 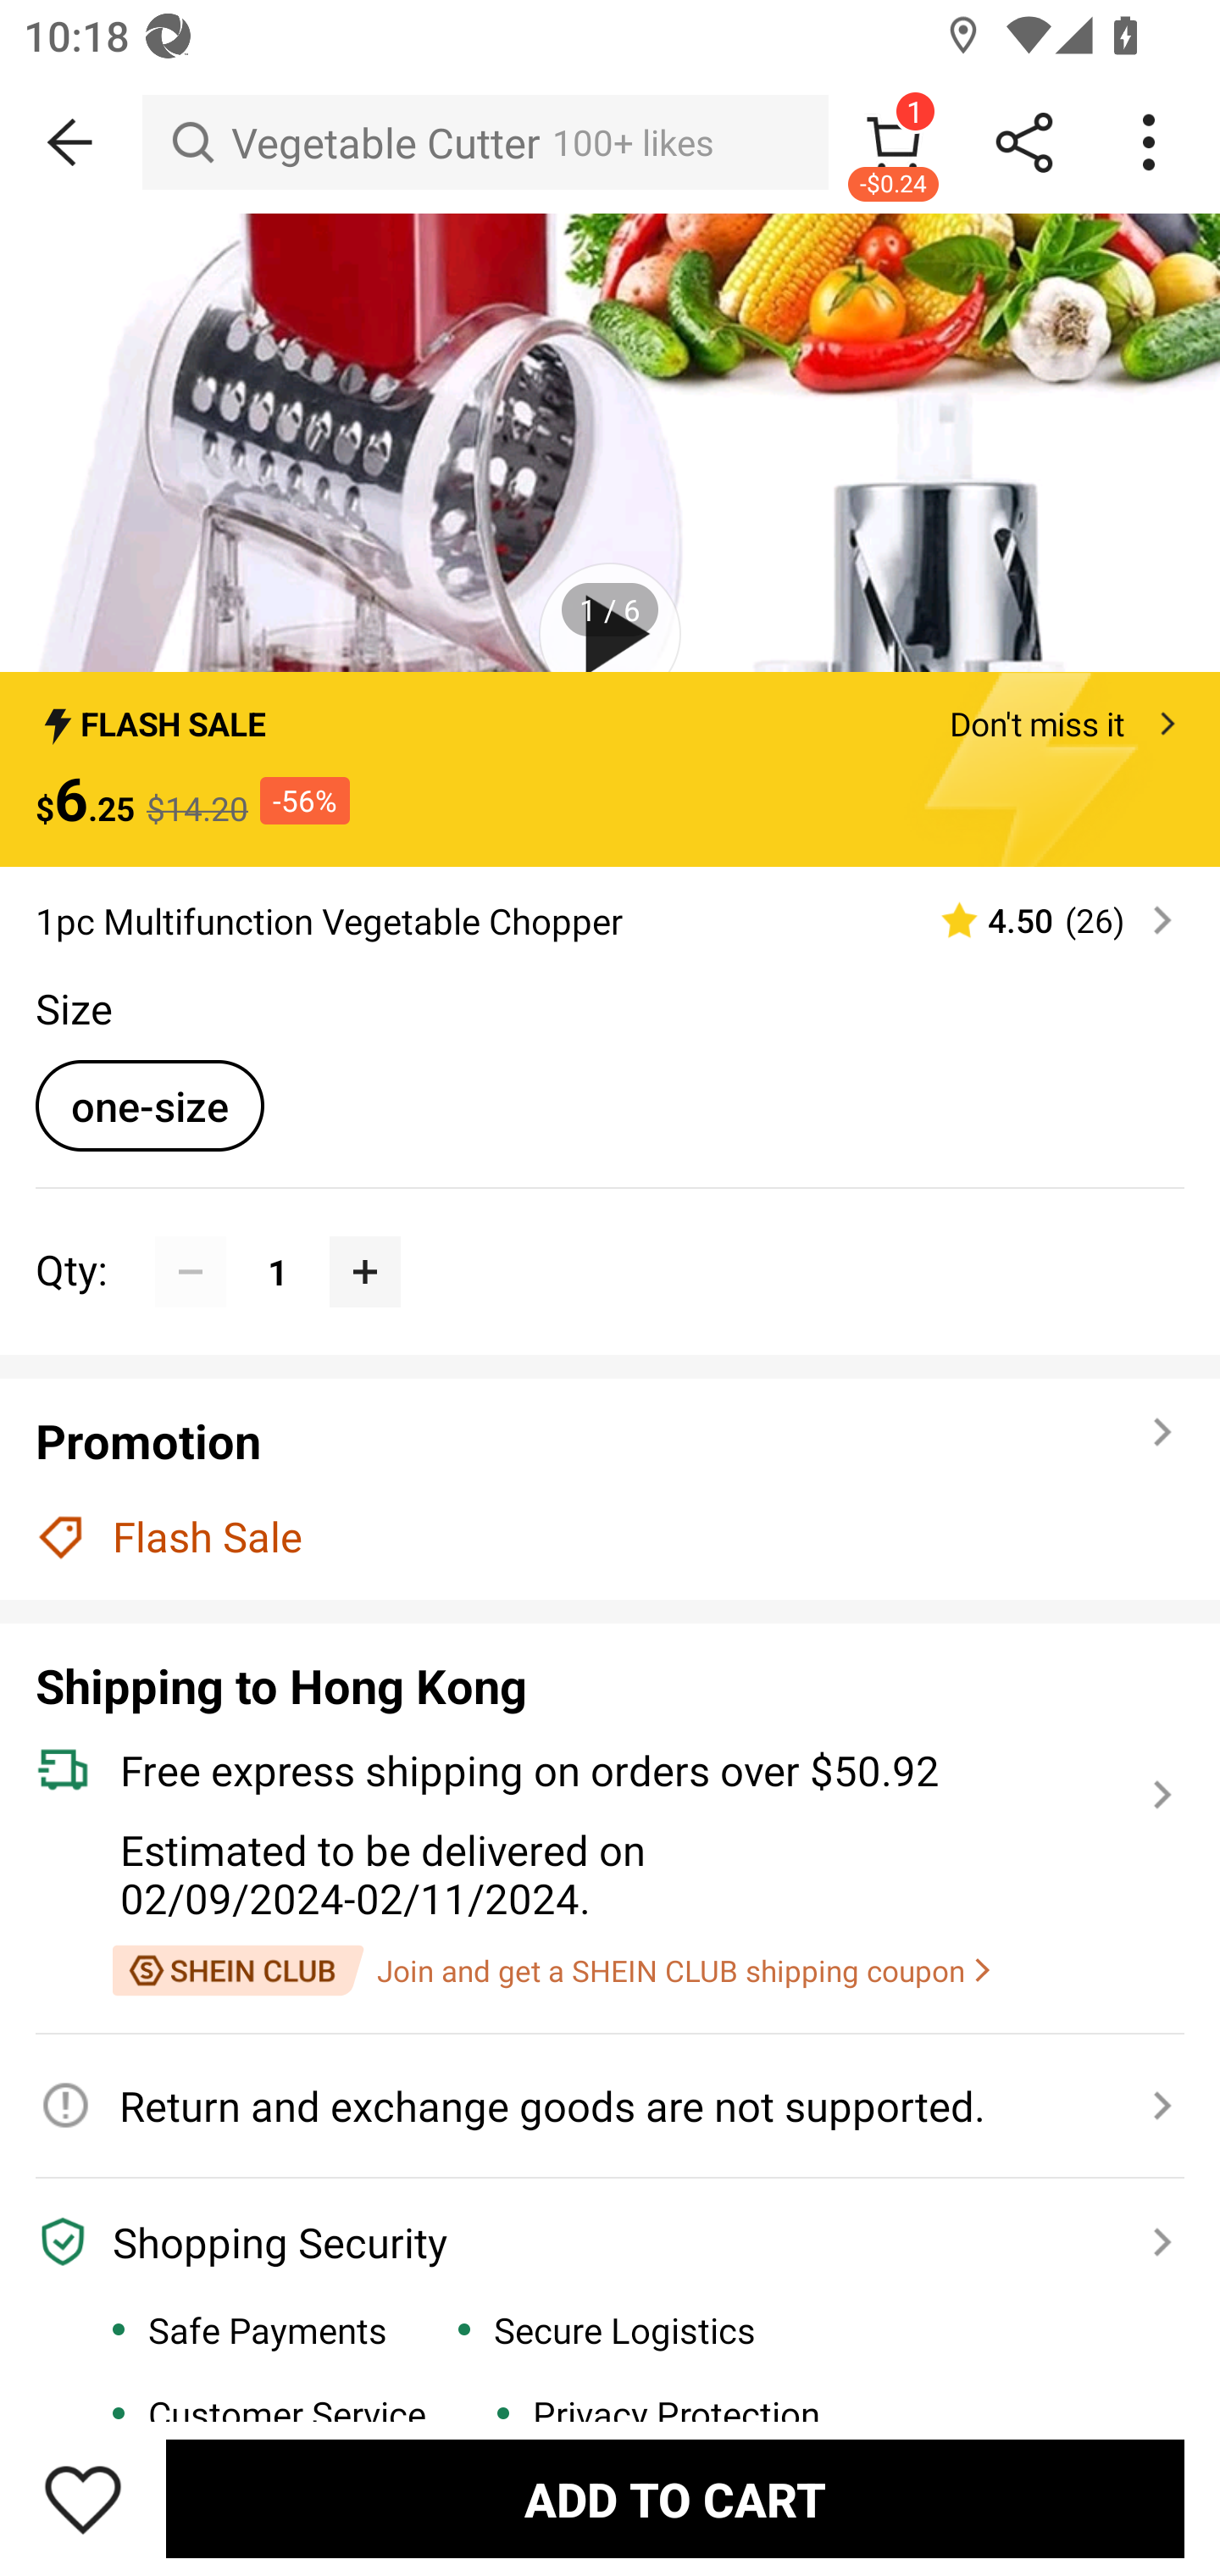 What do you see at coordinates (674, 2498) in the screenshot?
I see `ADD TO CART` at bounding box center [674, 2498].